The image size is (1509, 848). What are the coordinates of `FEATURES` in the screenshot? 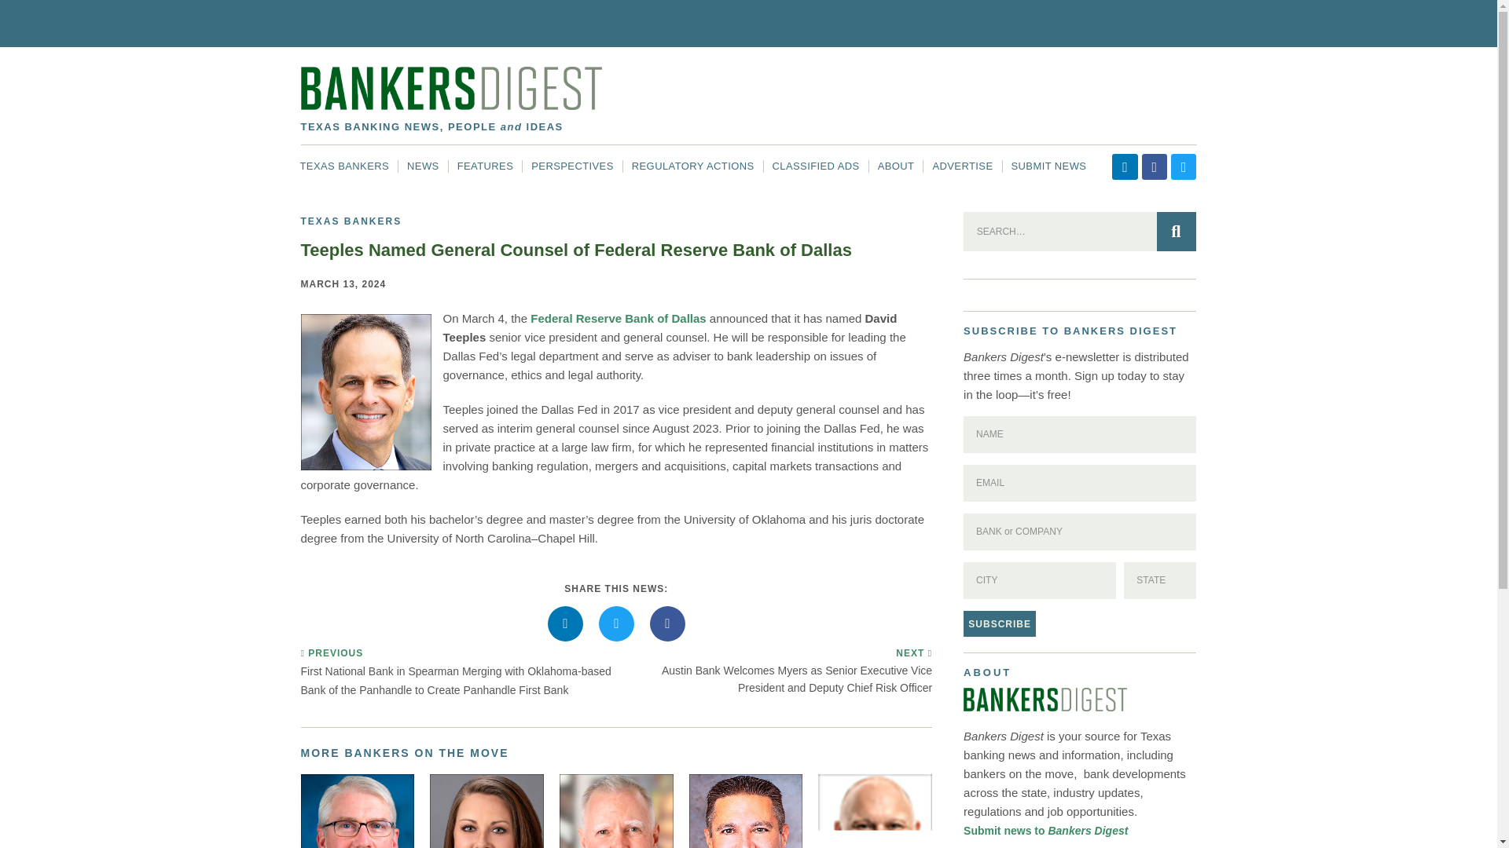 It's located at (485, 166).